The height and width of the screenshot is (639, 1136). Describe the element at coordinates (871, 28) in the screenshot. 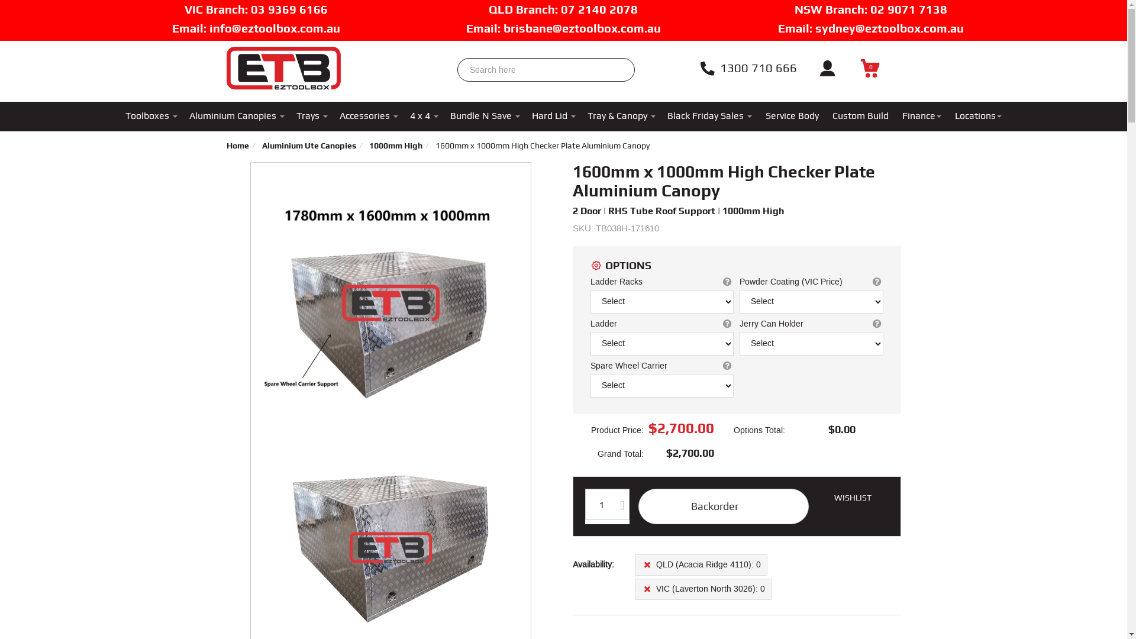

I see `Email: sydney@eztoolbox.com.au` at that location.